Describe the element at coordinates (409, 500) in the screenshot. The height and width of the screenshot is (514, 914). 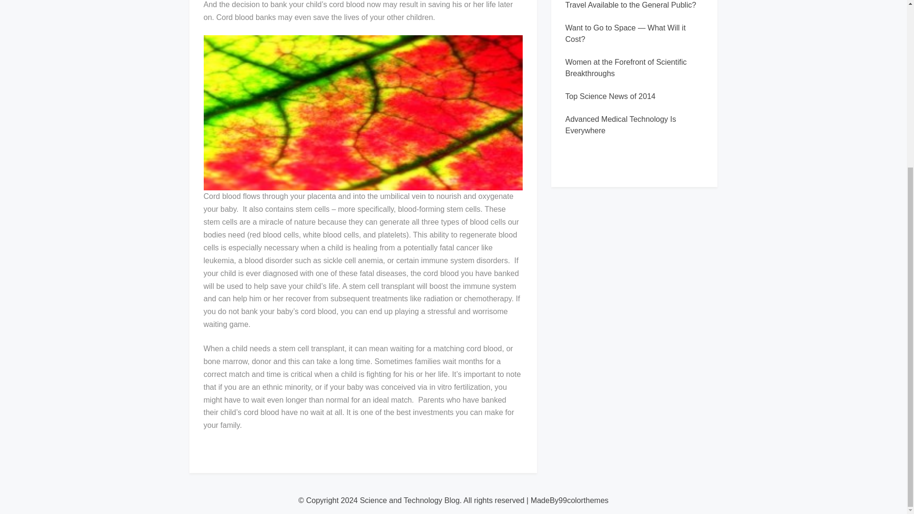
I see `Science and Technology Blog` at that location.